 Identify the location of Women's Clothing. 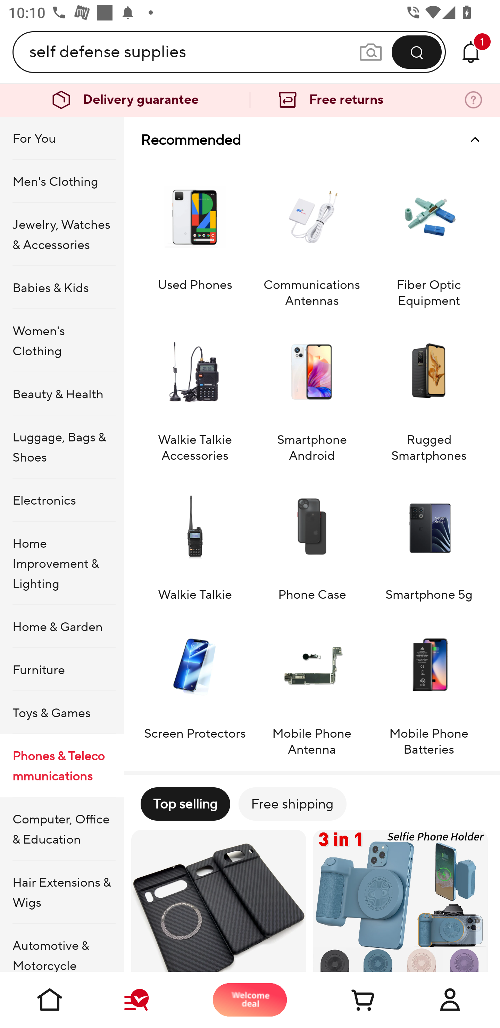
(62, 340).